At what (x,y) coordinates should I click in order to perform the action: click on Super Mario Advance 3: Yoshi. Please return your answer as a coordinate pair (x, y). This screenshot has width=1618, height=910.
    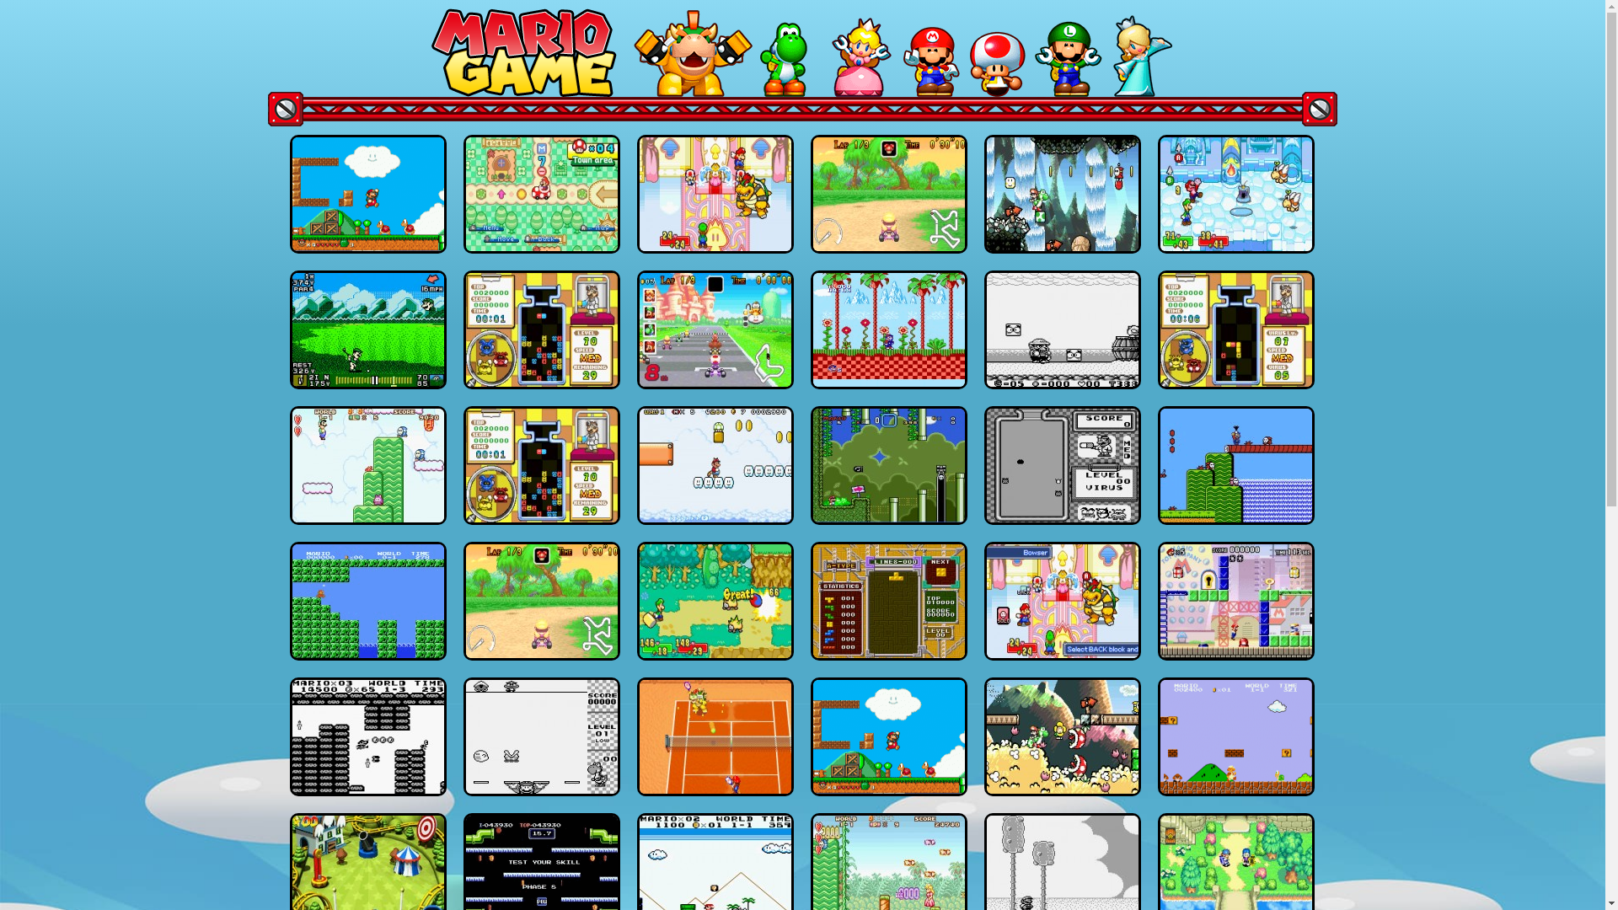
    Looking at the image, I should click on (1063, 192).